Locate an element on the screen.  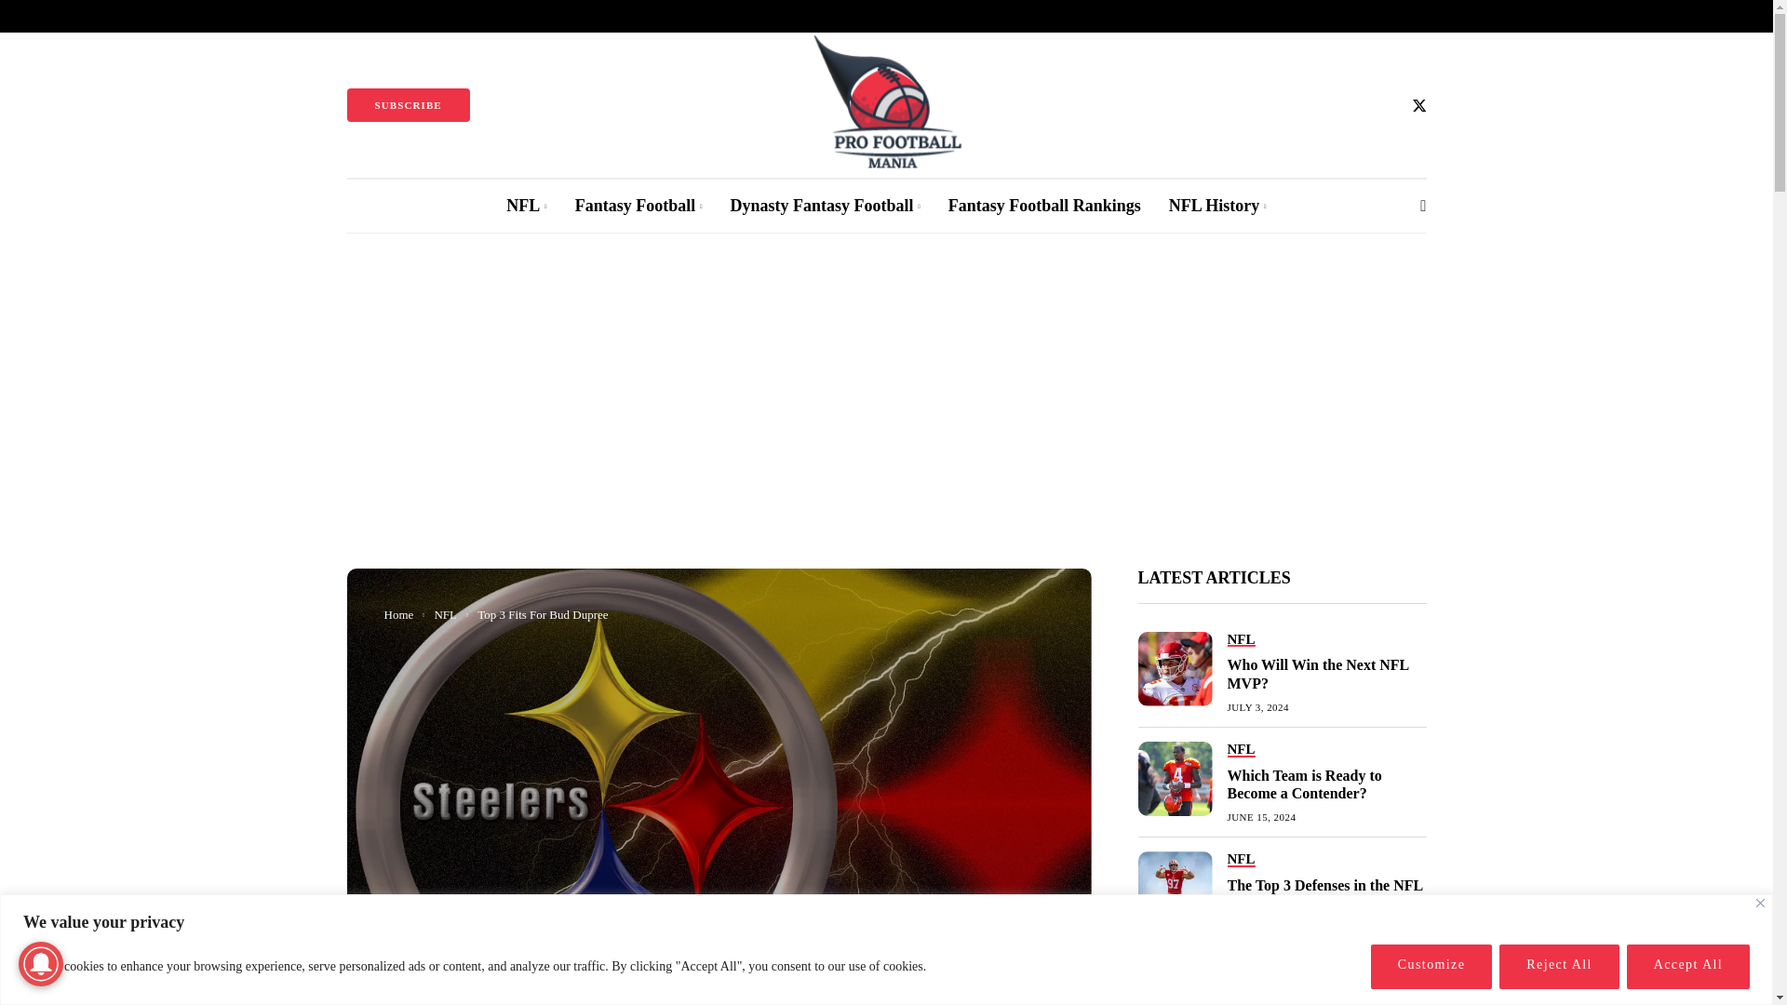
SUBSCRIBE is located at coordinates (408, 104).